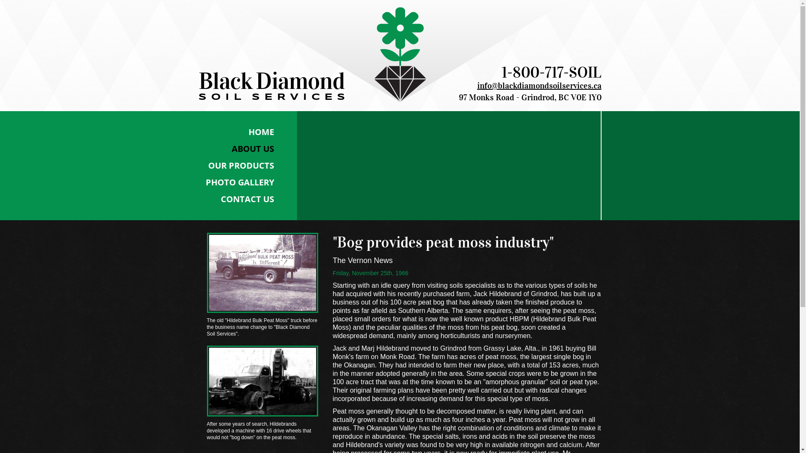 The height and width of the screenshot is (453, 806). I want to click on PHOTO GALLERY, so click(246, 182).